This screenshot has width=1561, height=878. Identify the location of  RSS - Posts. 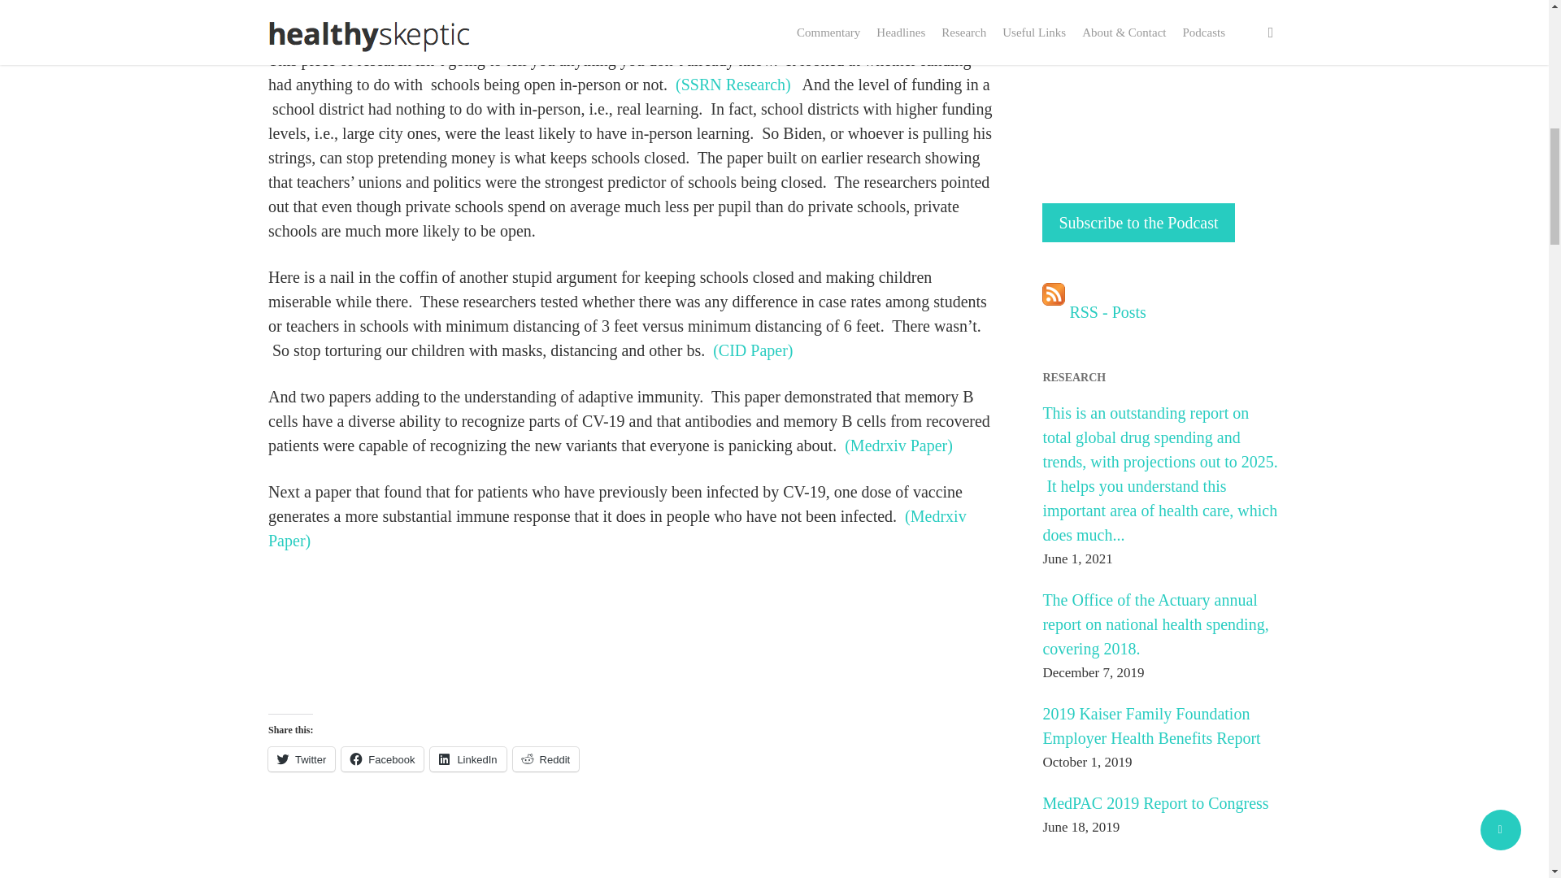
(1094, 312).